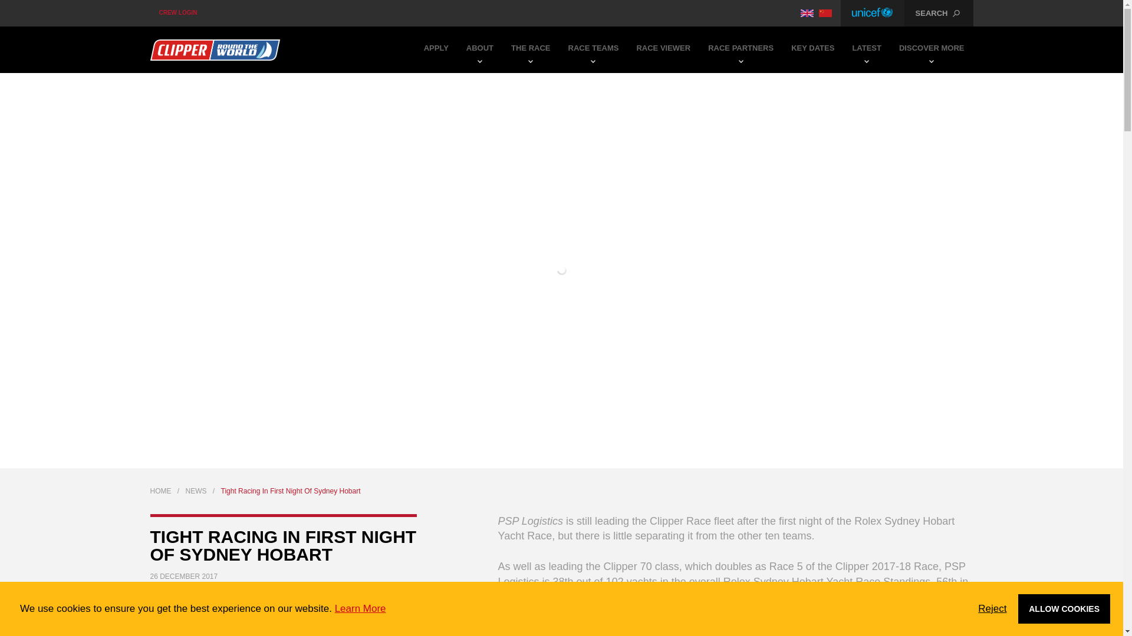 The width and height of the screenshot is (1132, 636). I want to click on Unicef, so click(873, 13).